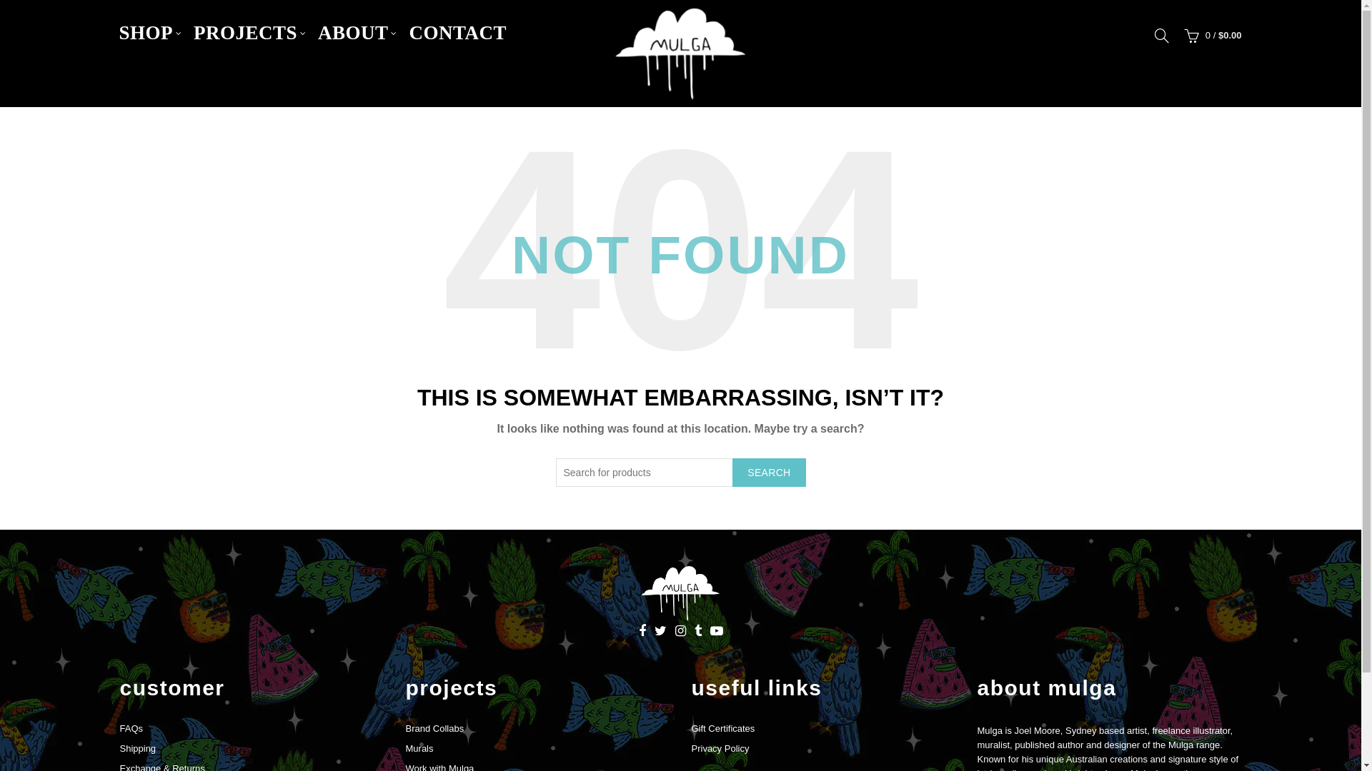 This screenshot has width=1372, height=771. I want to click on Murals, so click(420, 748).